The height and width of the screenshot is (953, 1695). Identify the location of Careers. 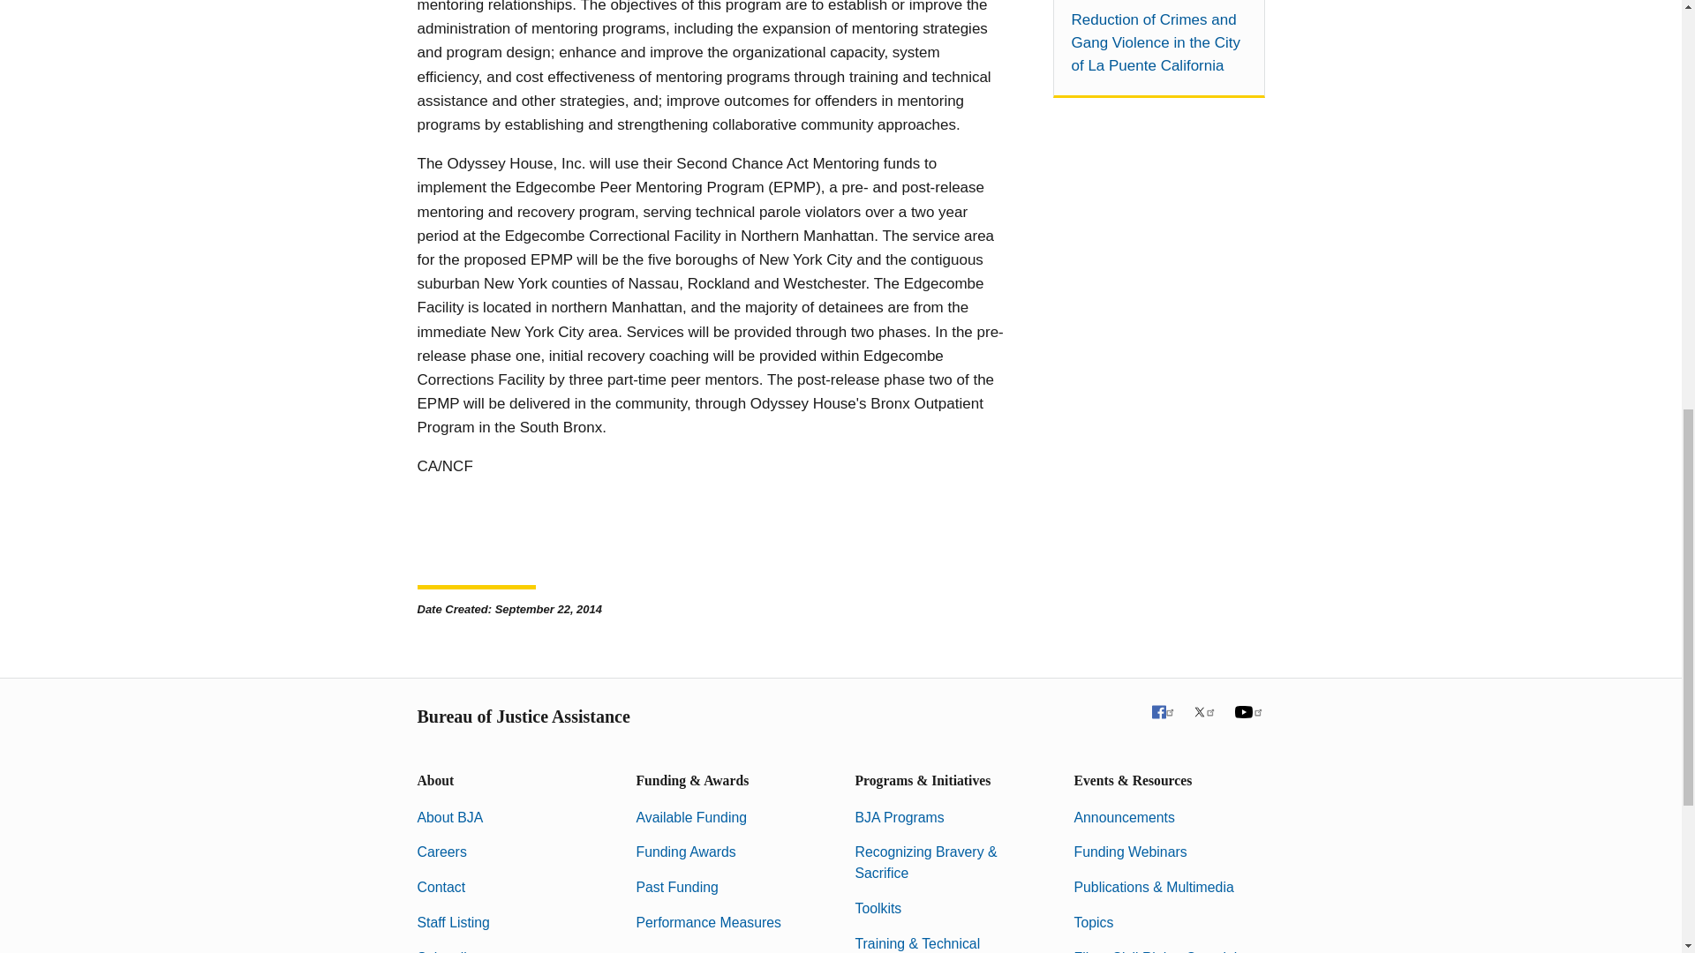
(441, 852).